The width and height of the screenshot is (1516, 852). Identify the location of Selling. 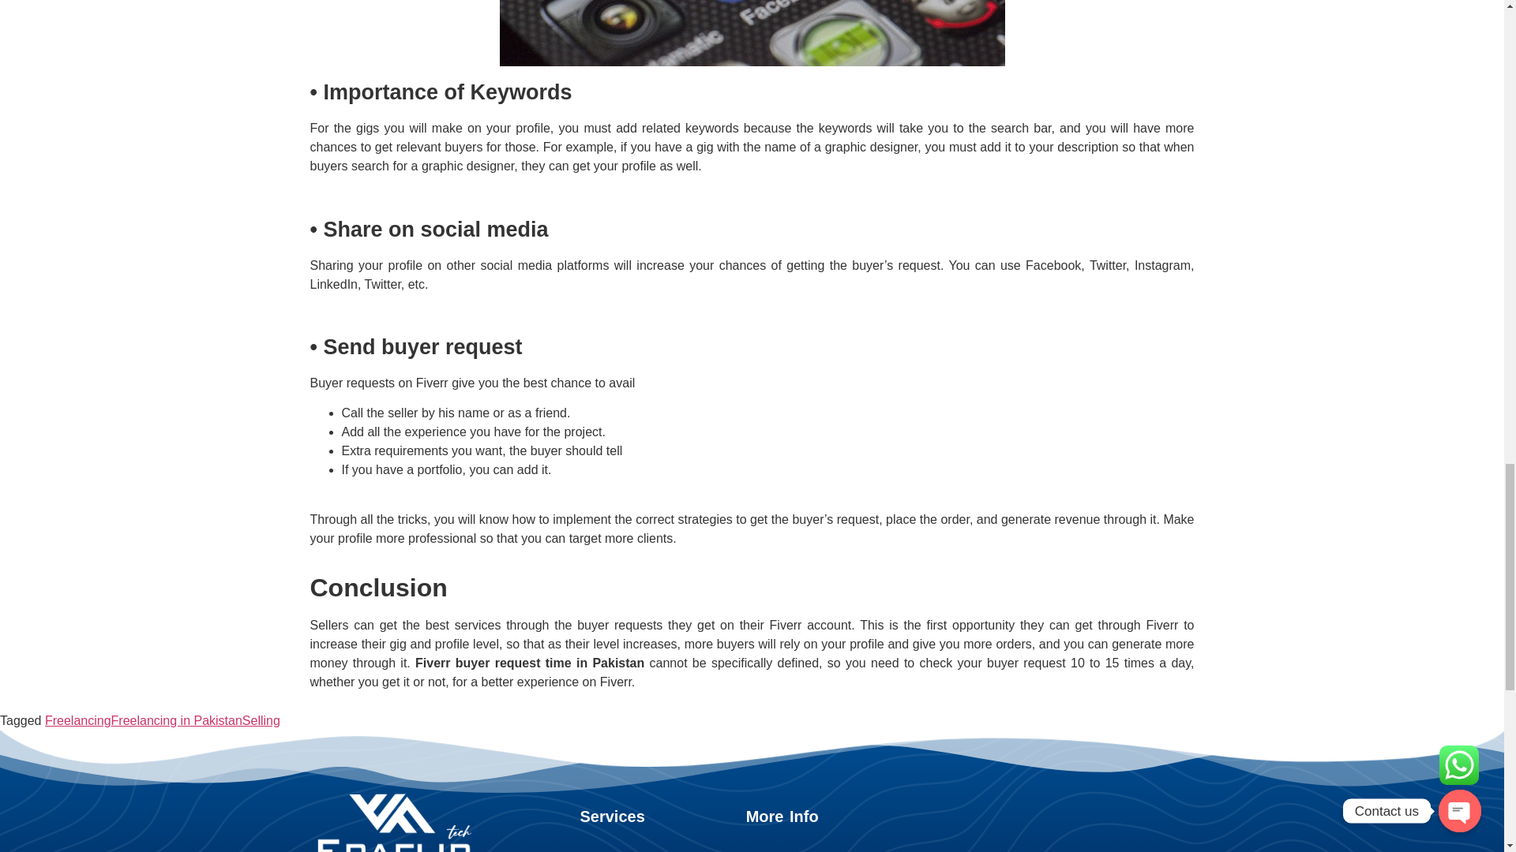
(261, 721).